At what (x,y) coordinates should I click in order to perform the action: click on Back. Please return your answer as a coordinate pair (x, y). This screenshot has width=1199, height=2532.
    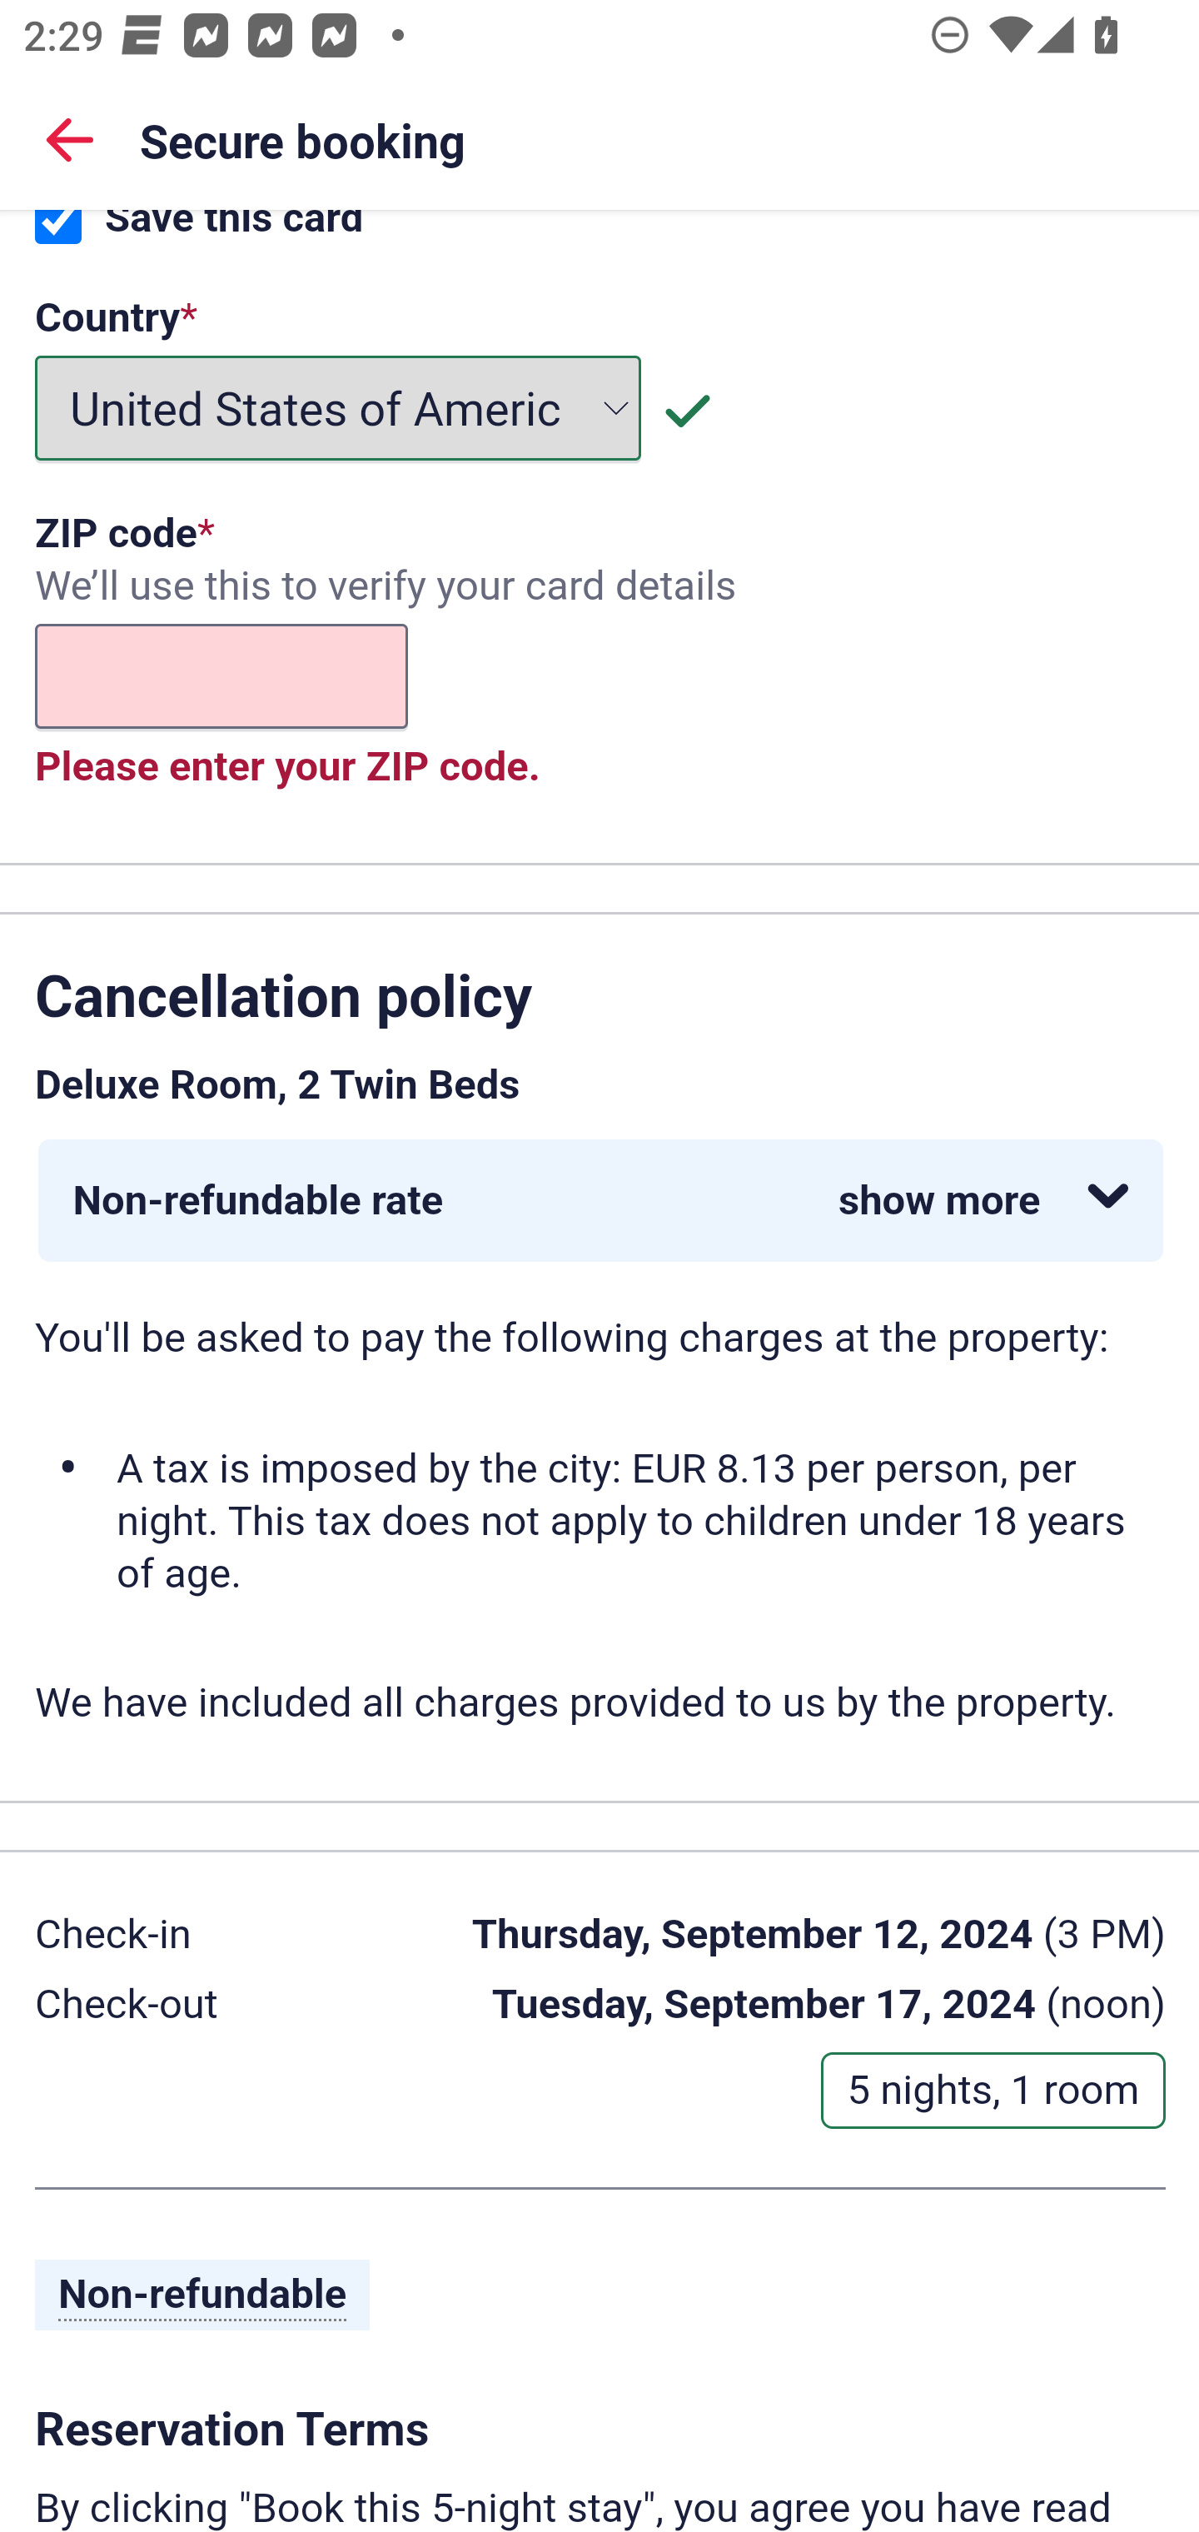
    Looking at the image, I should click on (70, 138).